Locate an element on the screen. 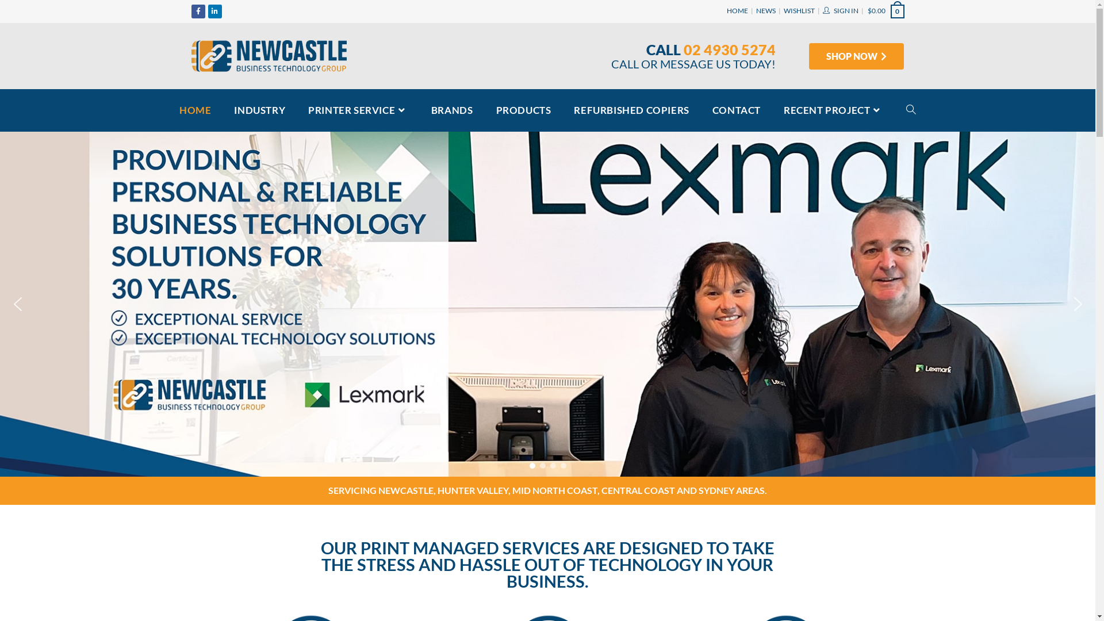 This screenshot has width=1104, height=621. WISHLIST is located at coordinates (799, 10).